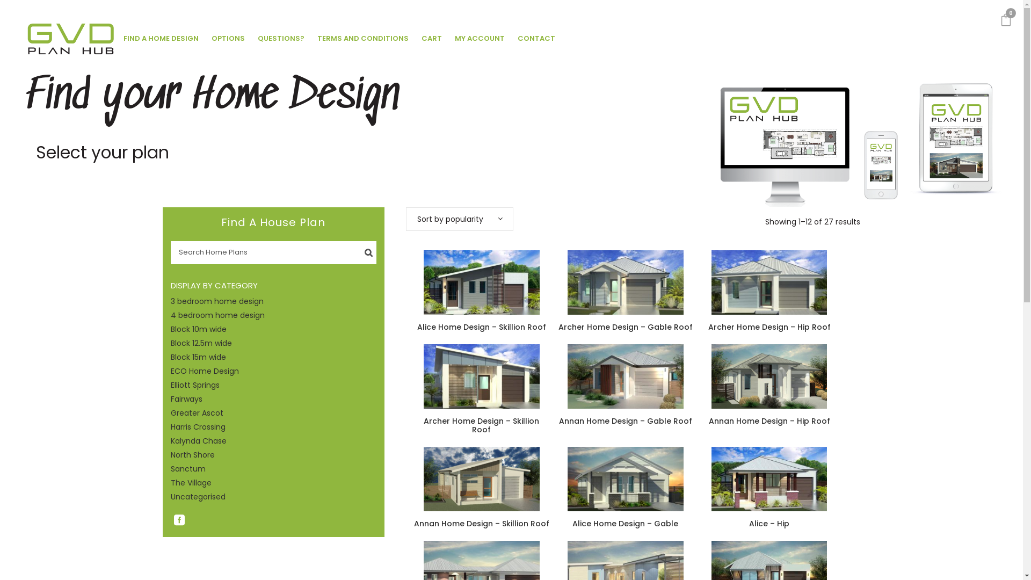 The height and width of the screenshot is (580, 1031). I want to click on 0, so click(1006, 21).